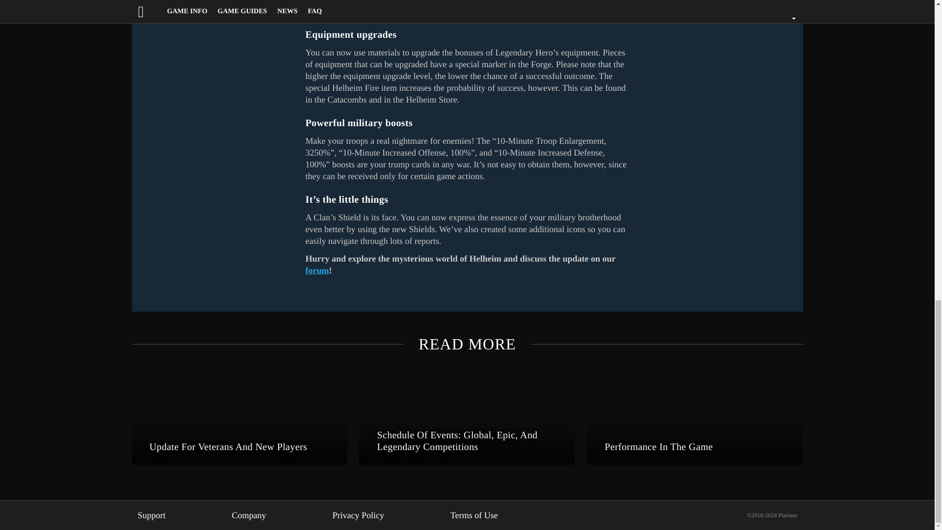 The height and width of the screenshot is (530, 942). What do you see at coordinates (249, 515) in the screenshot?
I see `Company` at bounding box center [249, 515].